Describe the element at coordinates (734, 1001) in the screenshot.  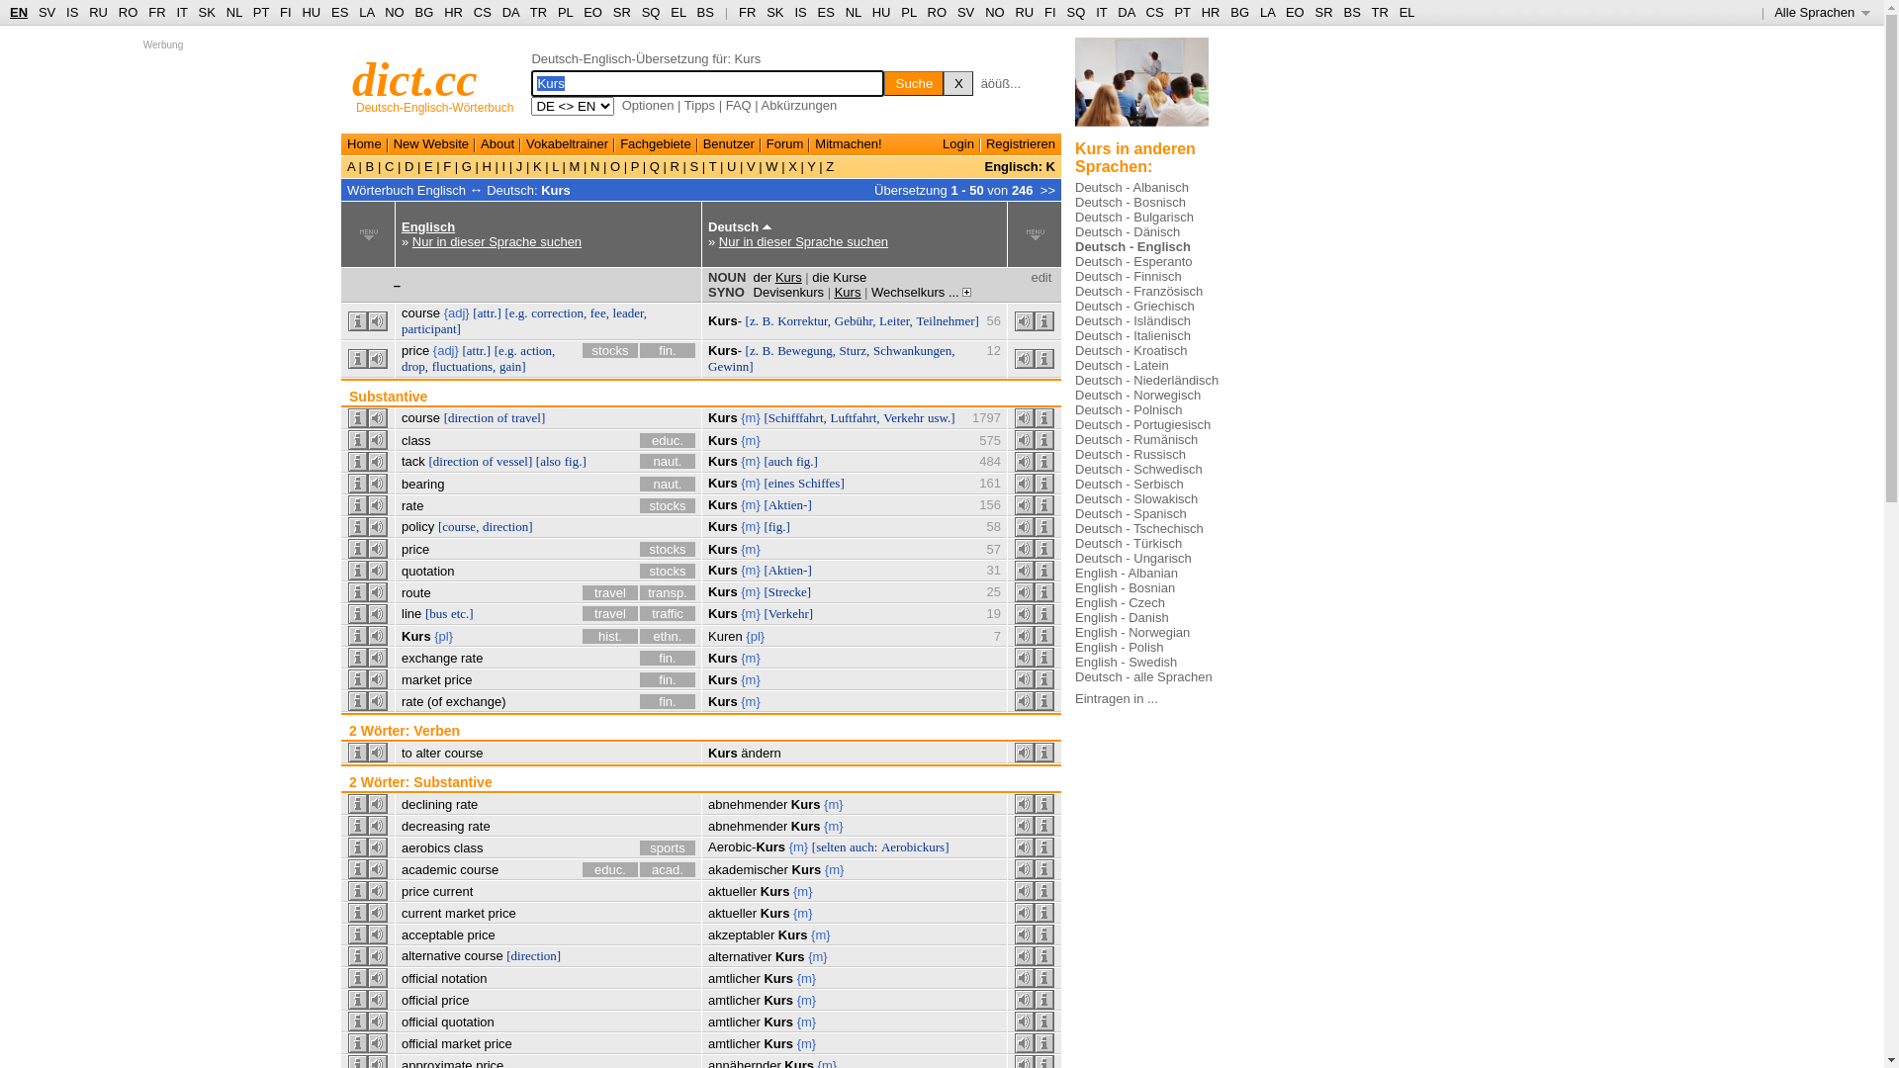
I see `amtlicher` at that location.